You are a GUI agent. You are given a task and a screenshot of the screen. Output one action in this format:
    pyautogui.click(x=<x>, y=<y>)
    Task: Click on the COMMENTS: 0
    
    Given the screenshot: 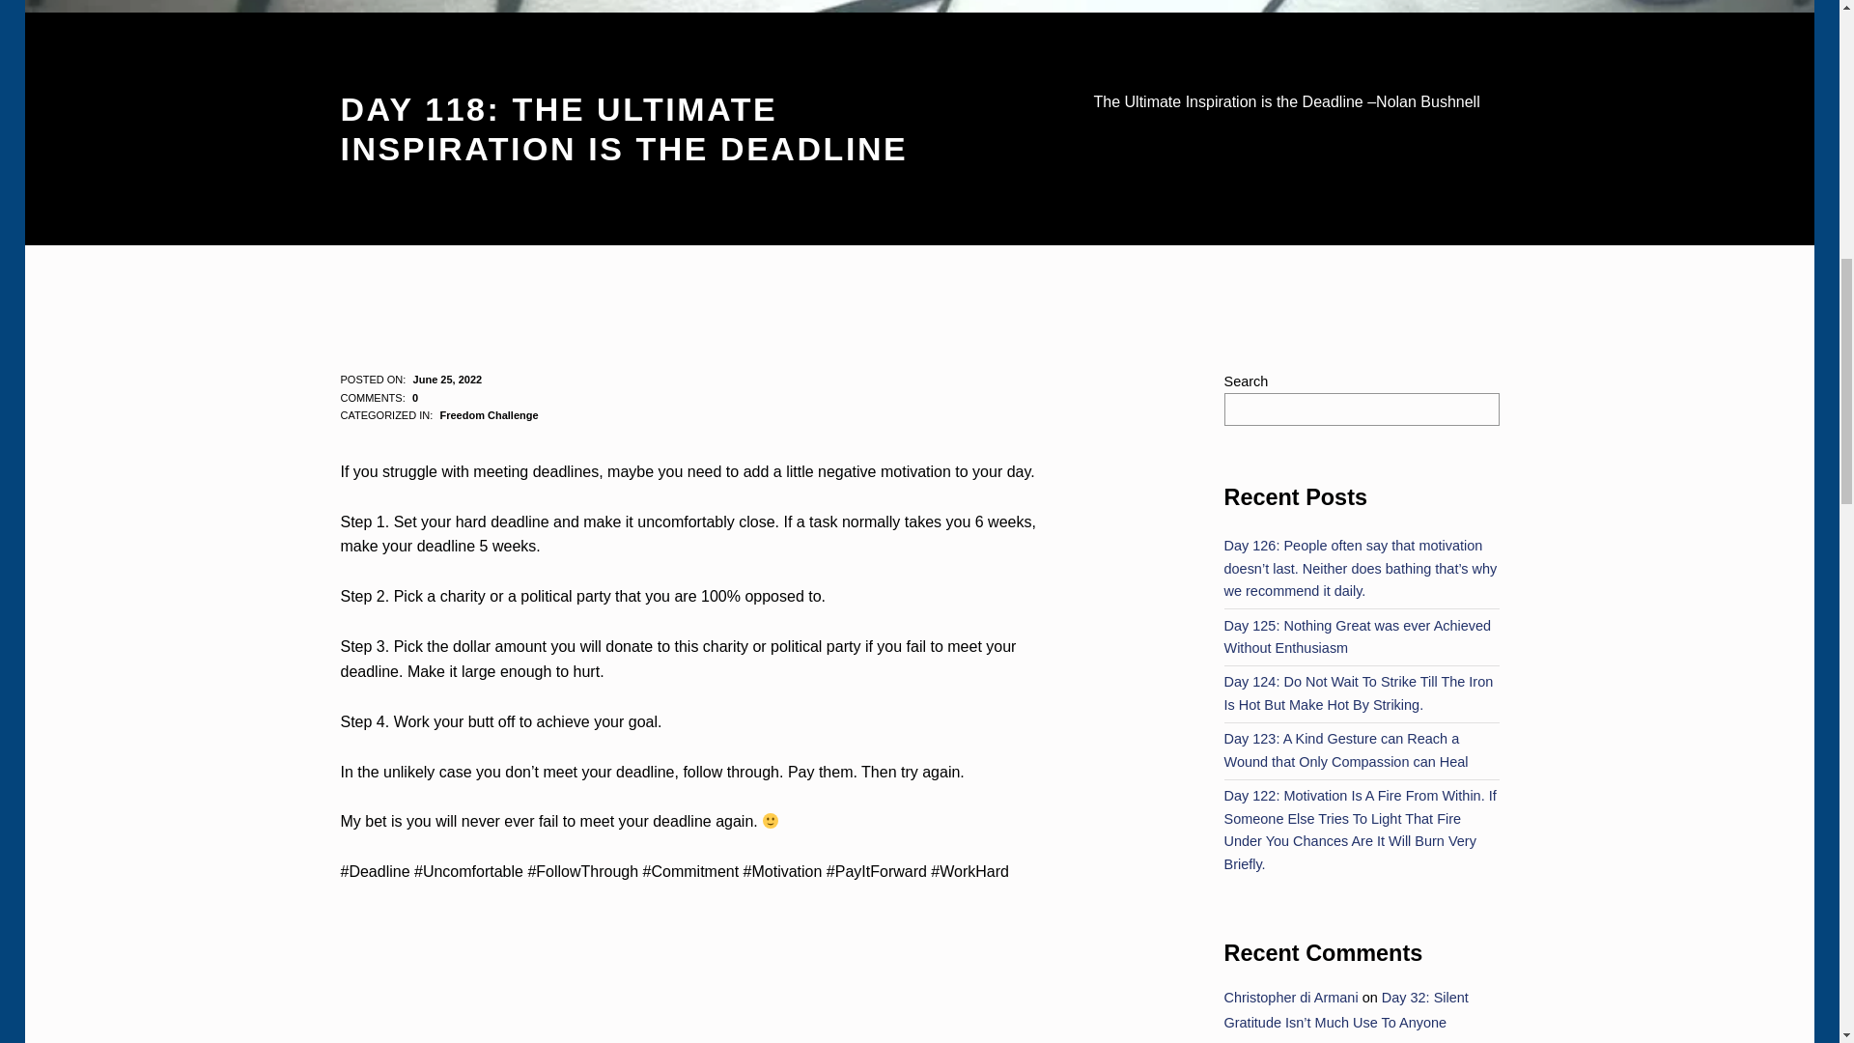 What is the action you would take?
    pyautogui.click(x=379, y=398)
    